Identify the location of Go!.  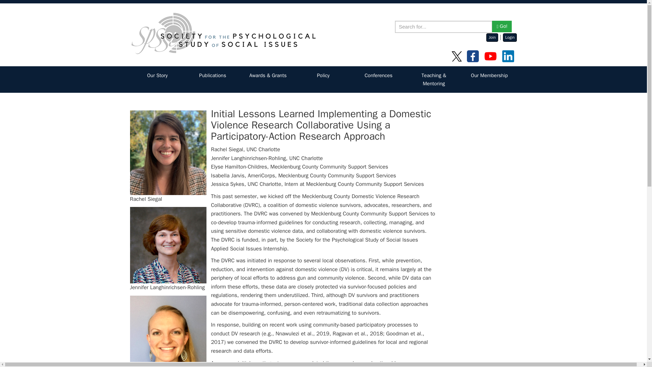
(502, 27).